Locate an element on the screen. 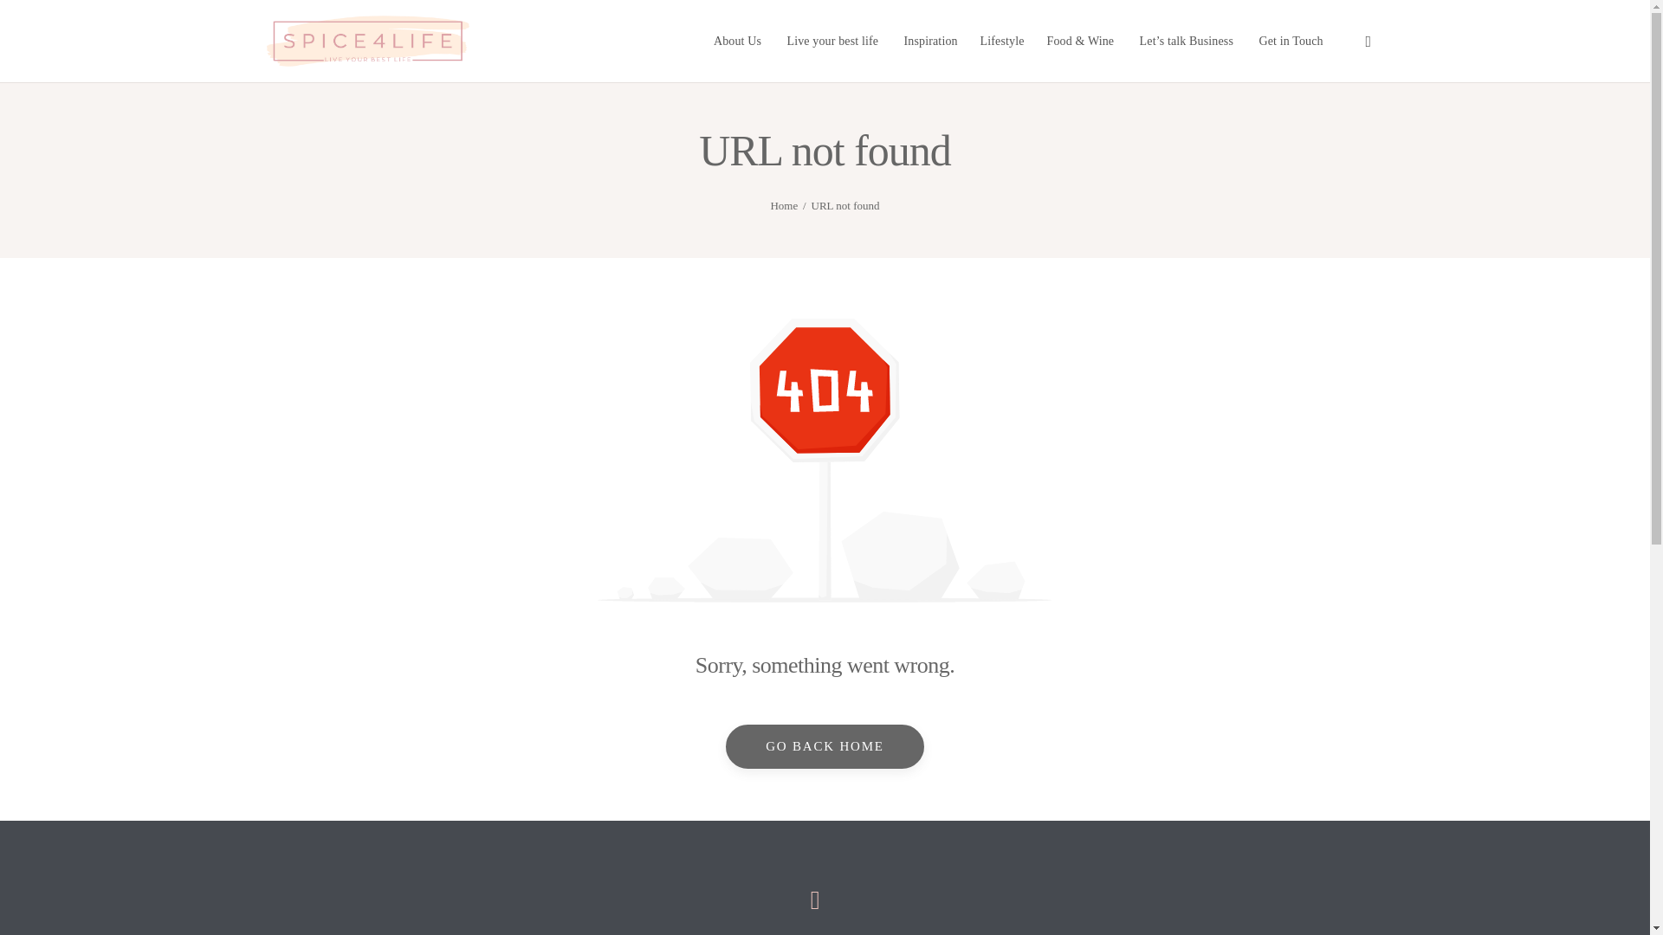 The image size is (1663, 935). Live your best life is located at coordinates (833, 29).